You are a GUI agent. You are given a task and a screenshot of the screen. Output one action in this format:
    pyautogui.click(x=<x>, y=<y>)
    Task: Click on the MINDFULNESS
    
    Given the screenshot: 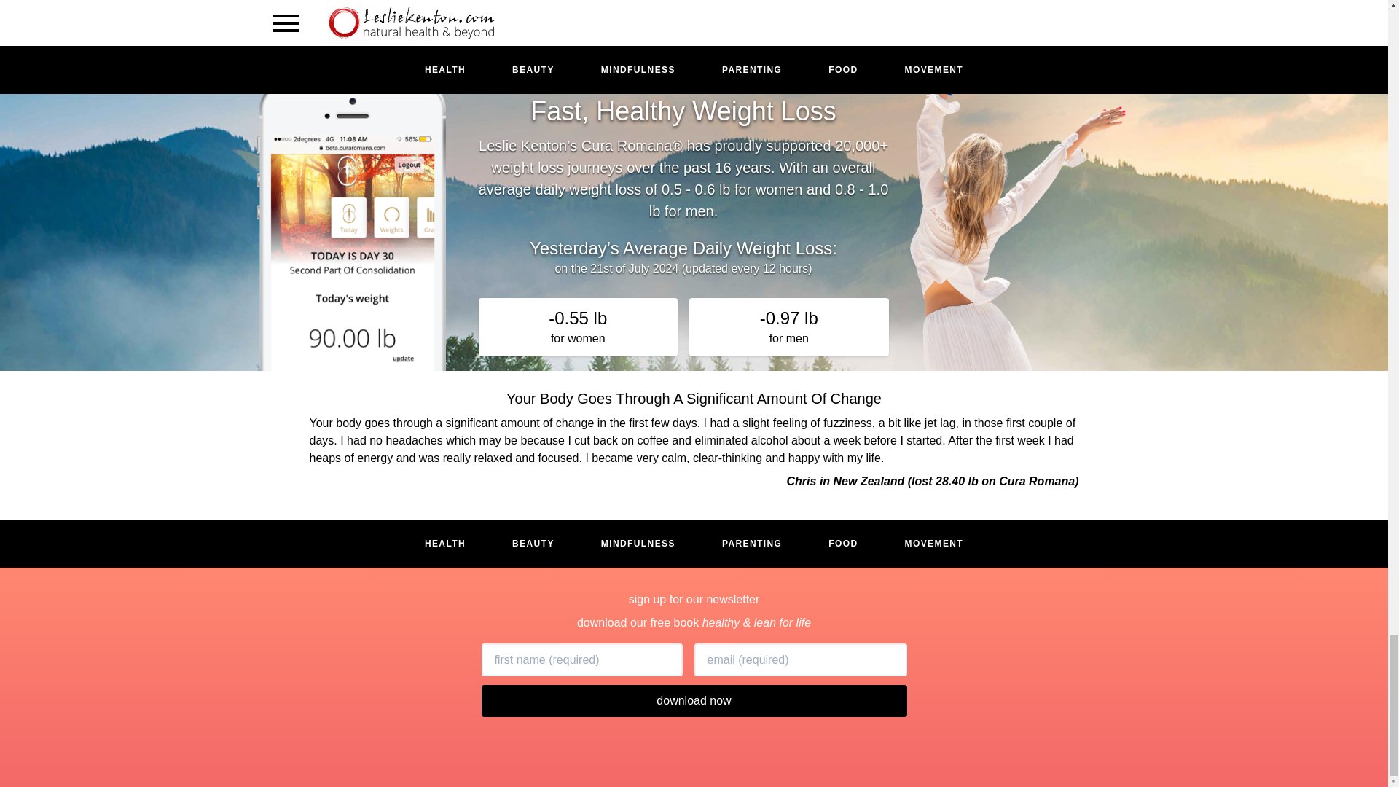 What is the action you would take?
    pyautogui.click(x=638, y=543)
    